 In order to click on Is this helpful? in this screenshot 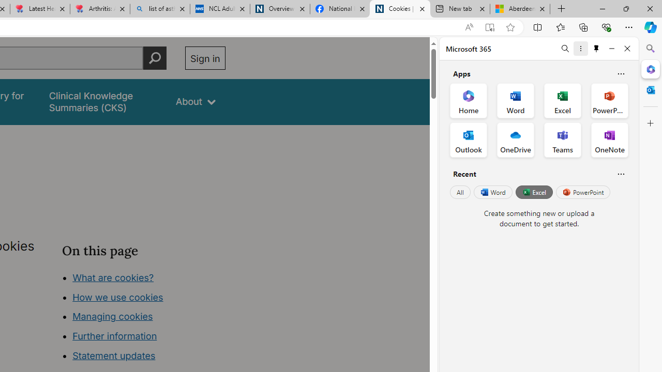, I will do `click(621, 174)`.